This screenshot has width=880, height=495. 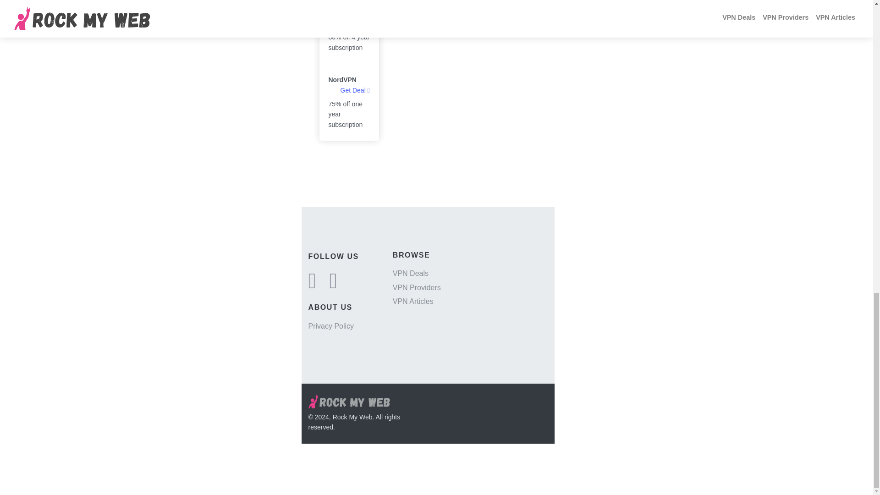 What do you see at coordinates (355, 90) in the screenshot?
I see `Get Deal` at bounding box center [355, 90].